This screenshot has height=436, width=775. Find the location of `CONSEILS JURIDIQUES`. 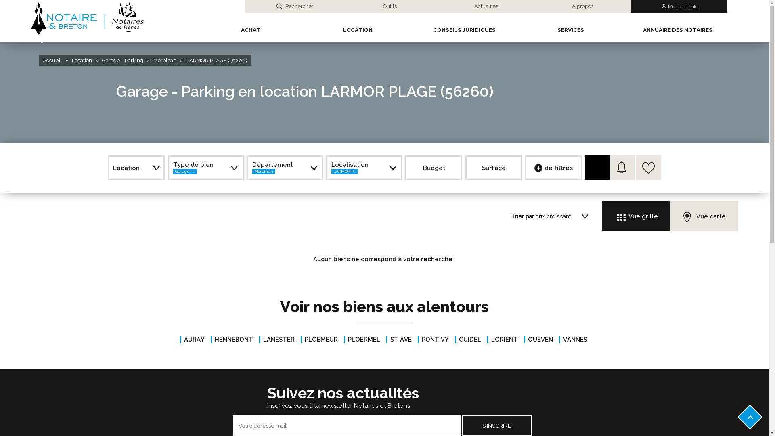

CONSEILS JURIDIQUES is located at coordinates (464, 32).